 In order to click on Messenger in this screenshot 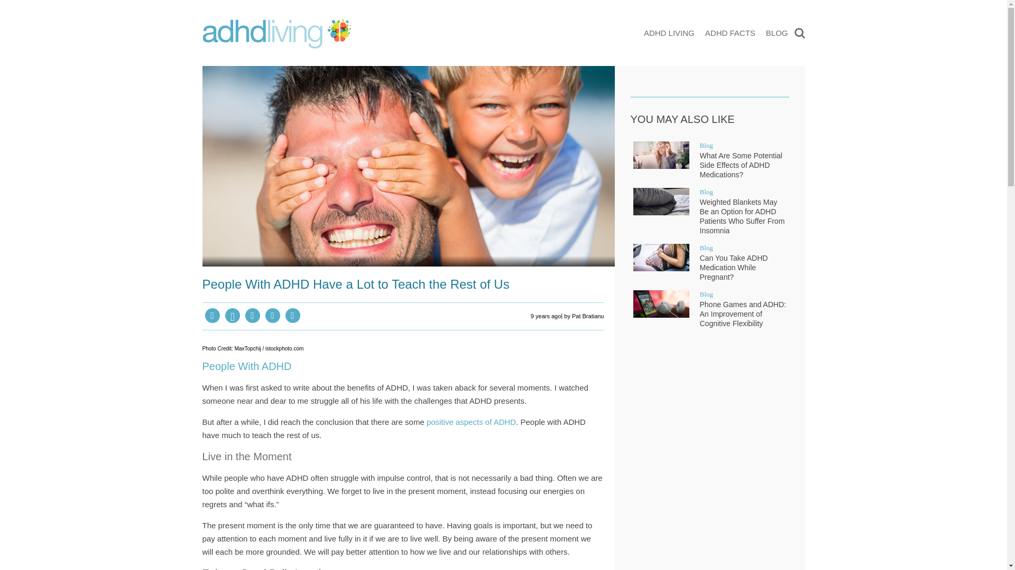, I will do `click(253, 316)`.